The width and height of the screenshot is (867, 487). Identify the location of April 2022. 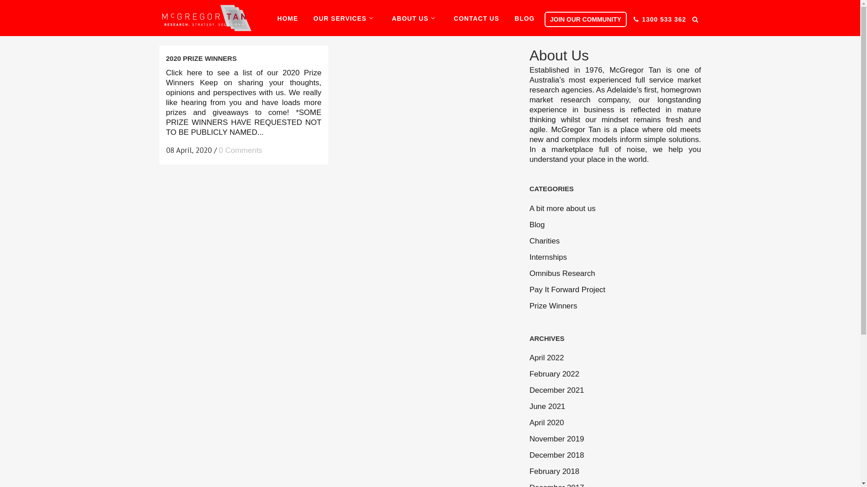
(546, 358).